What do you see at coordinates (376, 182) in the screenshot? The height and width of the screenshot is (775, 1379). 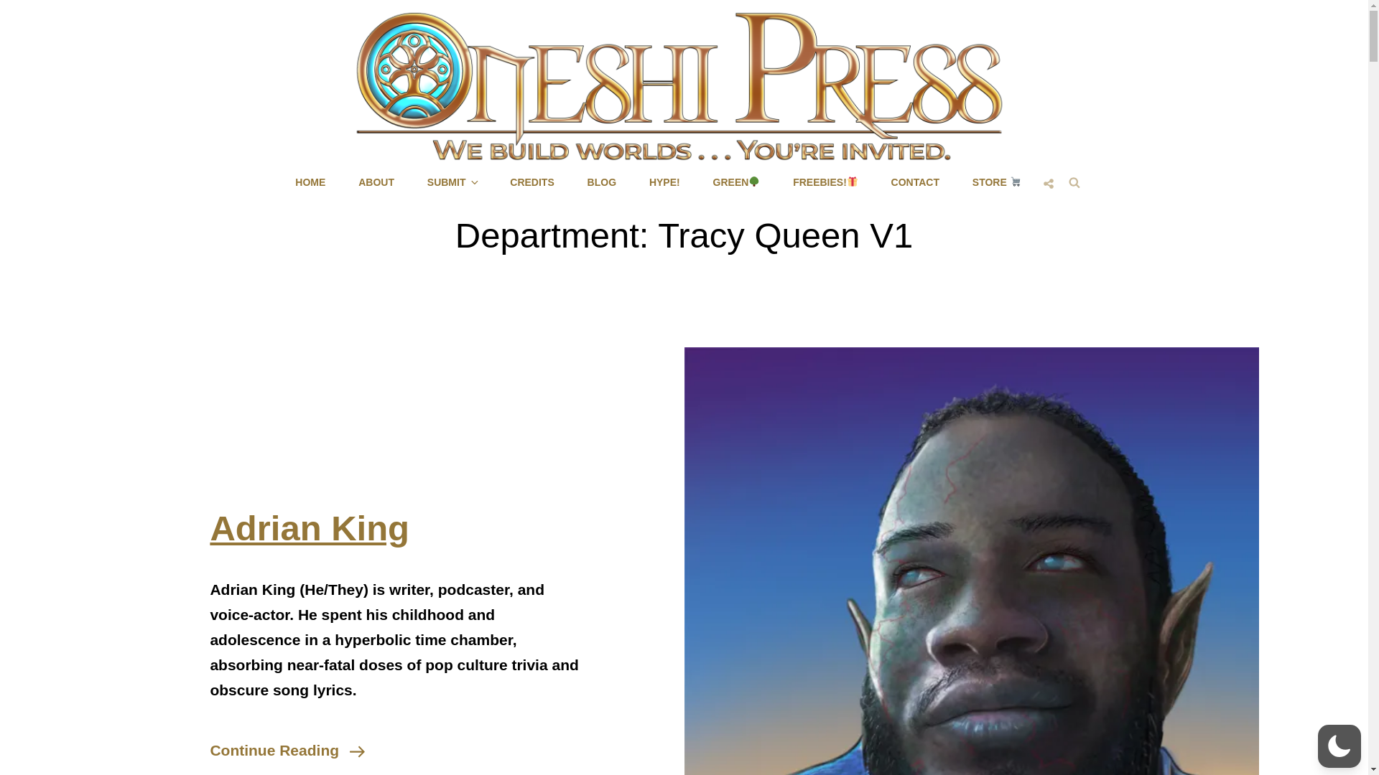 I see `ABOUT` at bounding box center [376, 182].